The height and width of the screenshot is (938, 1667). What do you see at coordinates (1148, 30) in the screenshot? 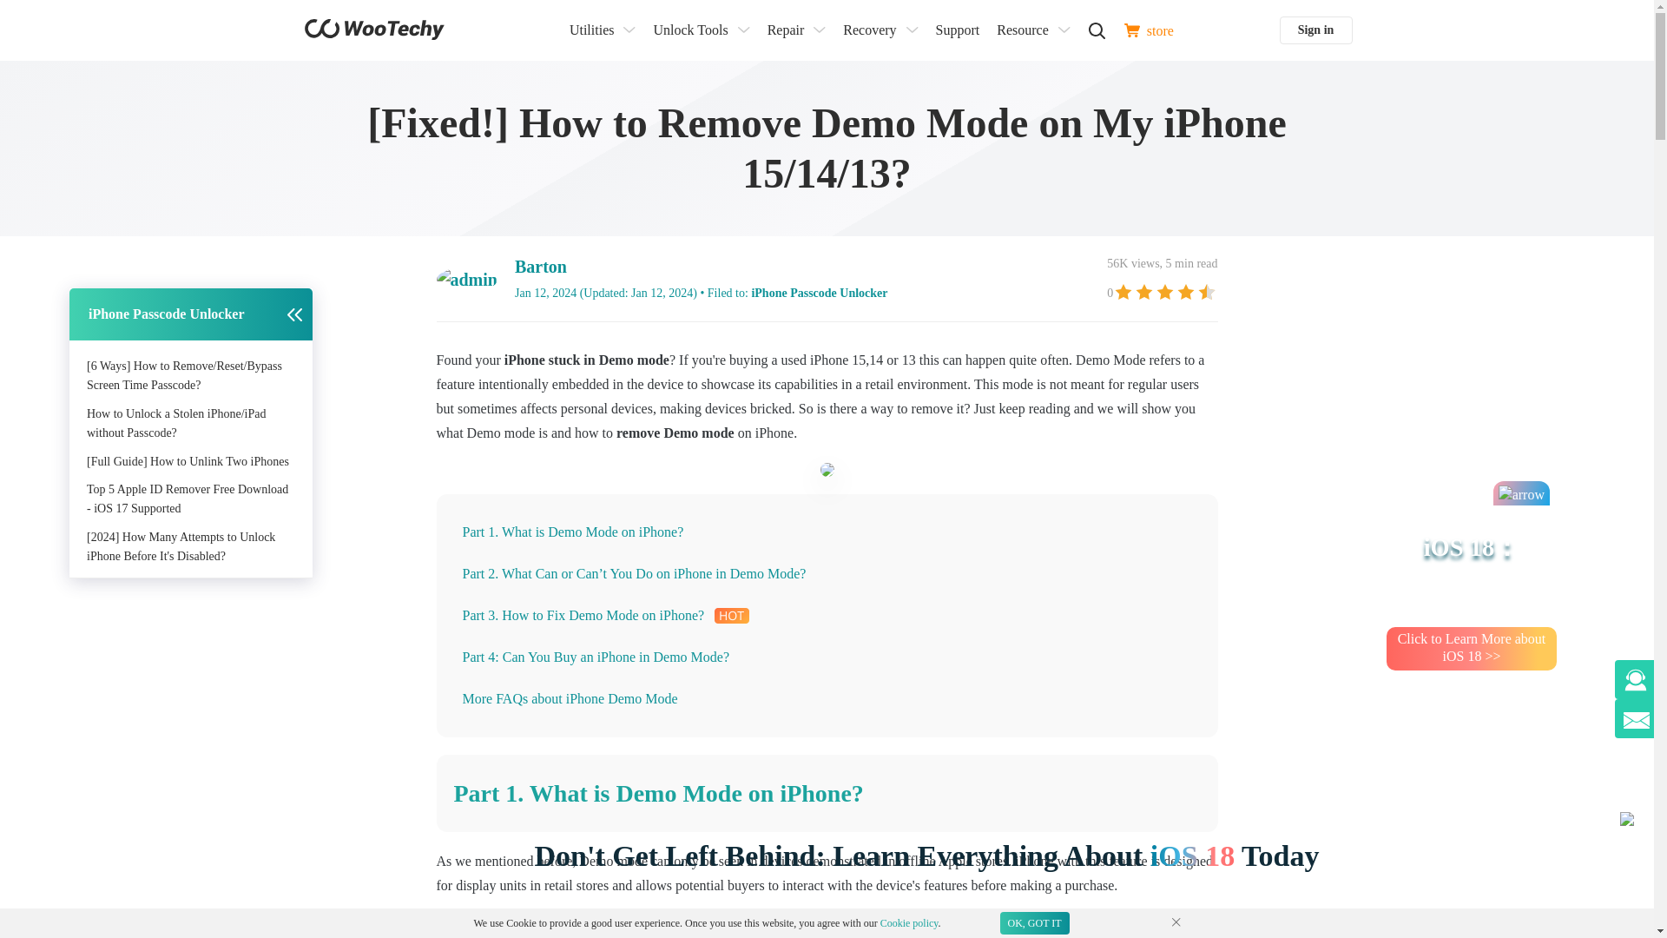
I see `store` at bounding box center [1148, 30].